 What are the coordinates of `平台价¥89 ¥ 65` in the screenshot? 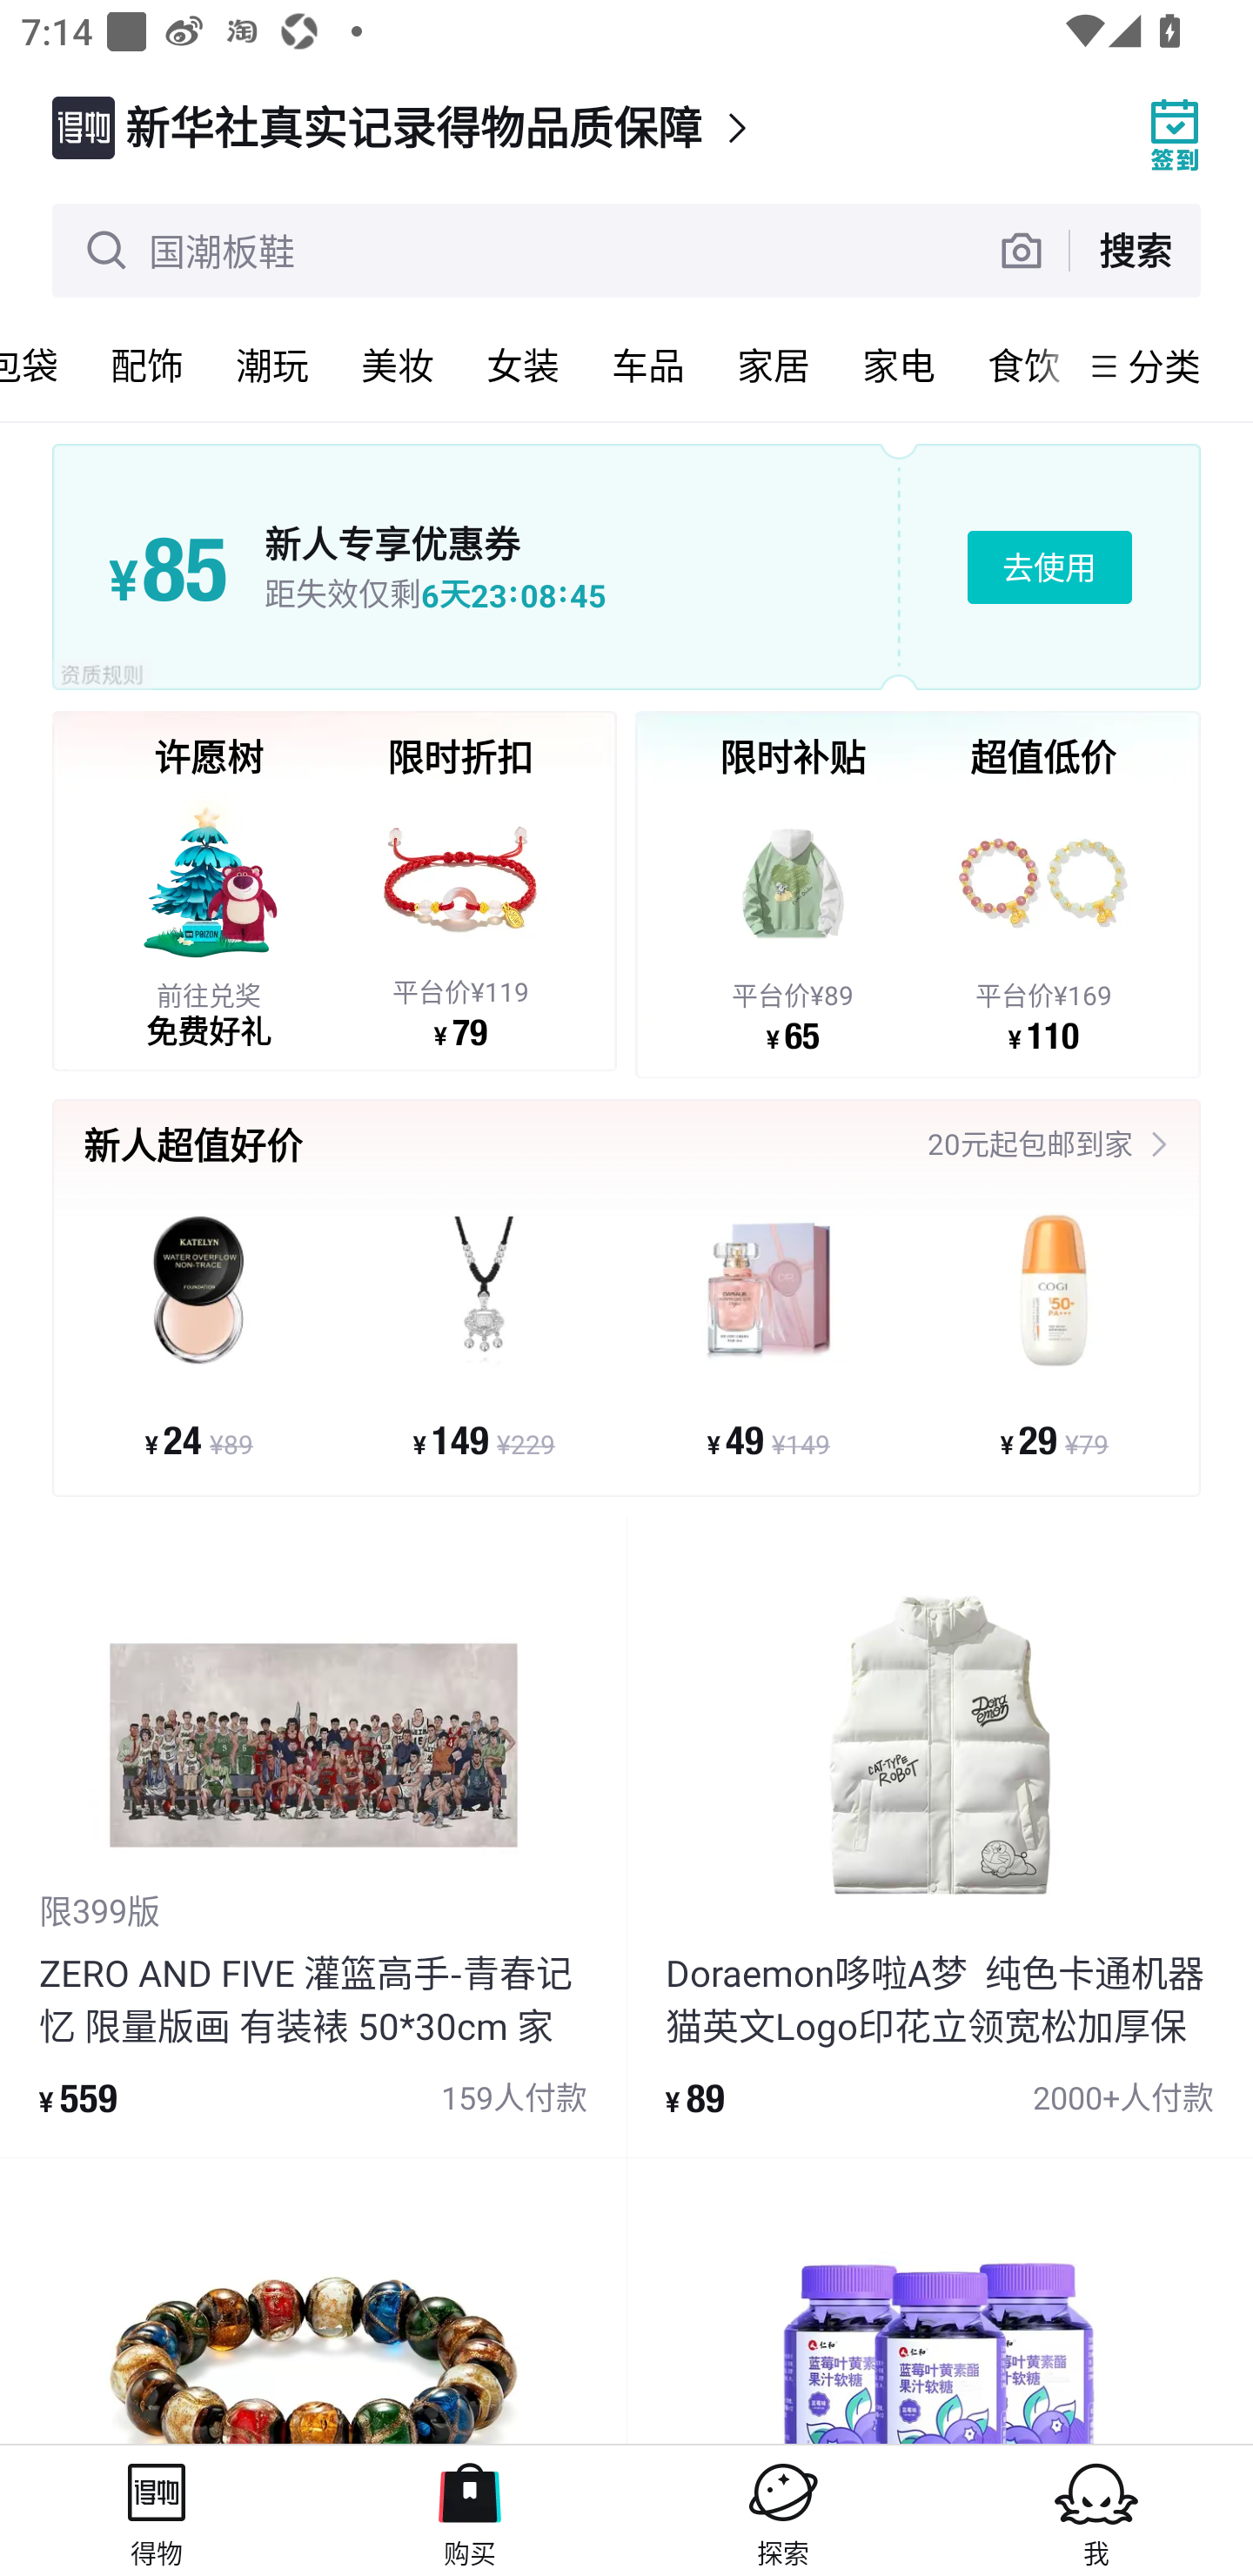 It's located at (793, 922).